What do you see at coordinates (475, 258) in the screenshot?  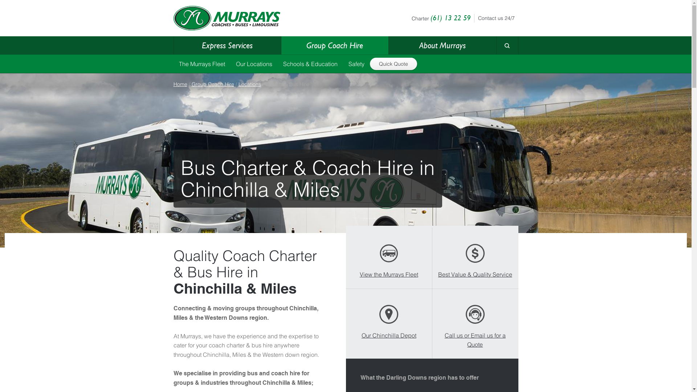 I see `Best Value & Quality Service` at bounding box center [475, 258].